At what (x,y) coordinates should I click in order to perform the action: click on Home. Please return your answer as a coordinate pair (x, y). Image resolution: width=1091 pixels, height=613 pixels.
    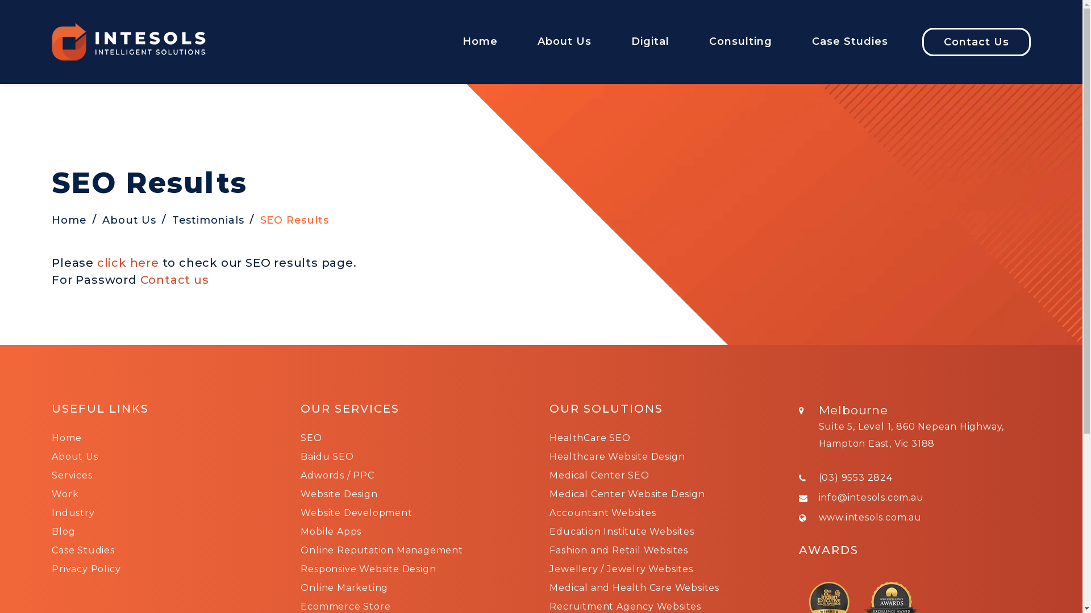
    Looking at the image, I should click on (66, 438).